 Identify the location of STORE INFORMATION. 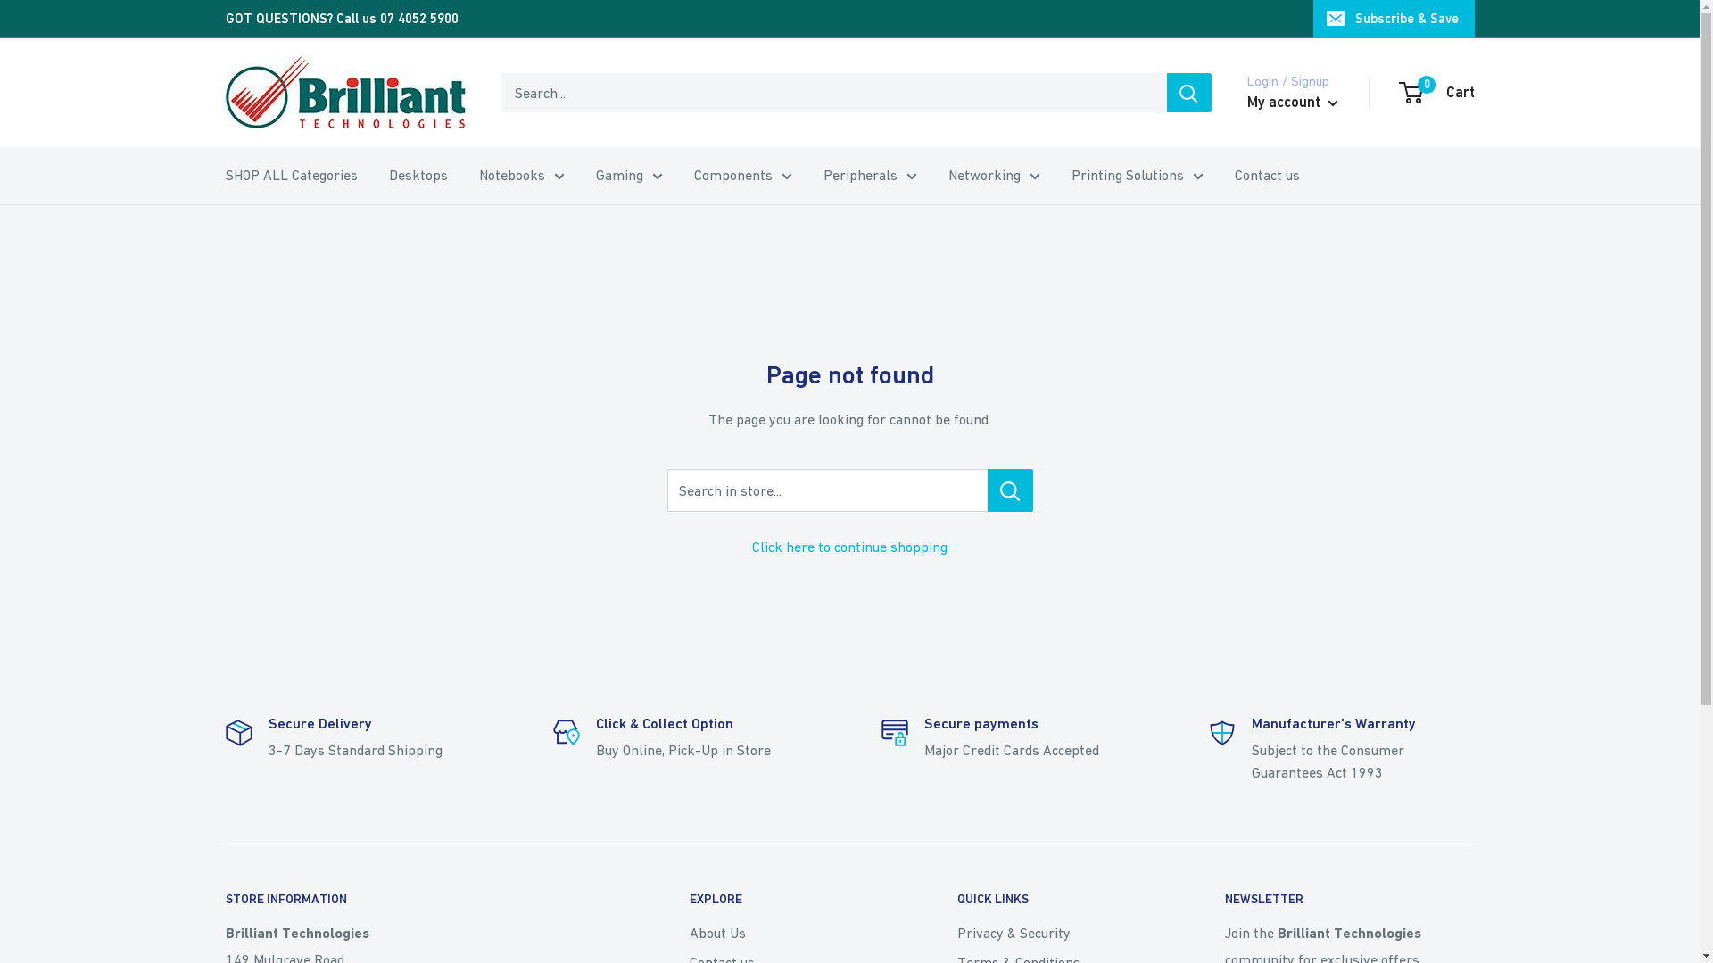
(426, 900).